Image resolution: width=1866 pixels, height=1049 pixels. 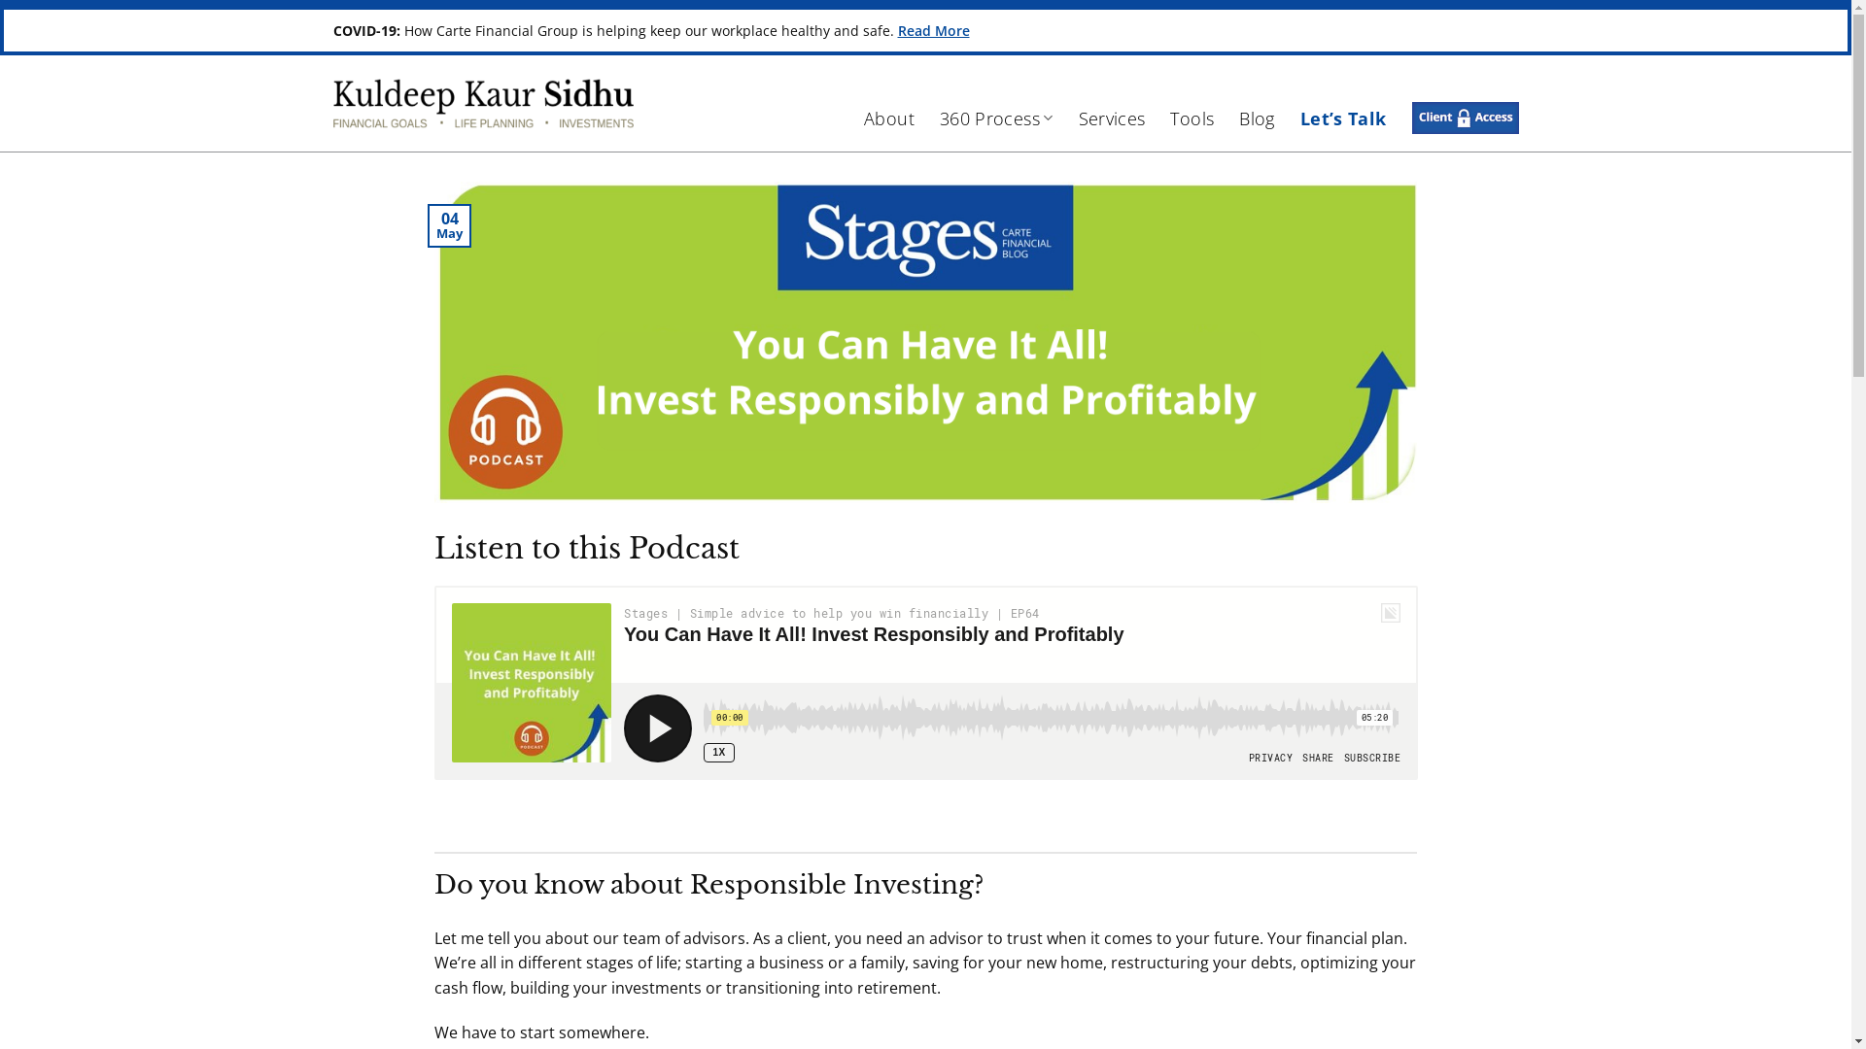 What do you see at coordinates (1257, 118) in the screenshot?
I see `Blog` at bounding box center [1257, 118].